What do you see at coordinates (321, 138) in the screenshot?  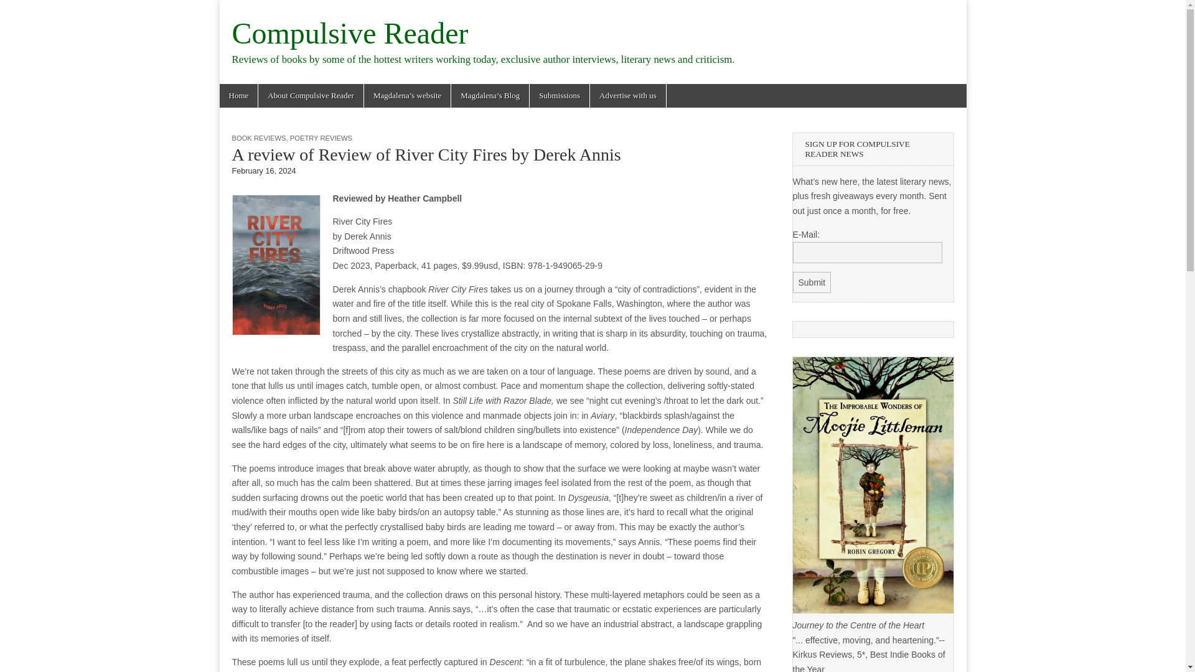 I see `POETRY REVIEWS` at bounding box center [321, 138].